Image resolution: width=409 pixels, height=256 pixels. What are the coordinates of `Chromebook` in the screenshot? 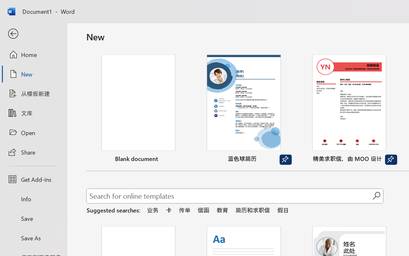 It's located at (326, 68).